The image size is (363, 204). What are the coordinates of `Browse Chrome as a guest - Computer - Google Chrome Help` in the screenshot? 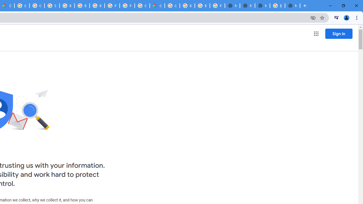 It's located at (67, 6).